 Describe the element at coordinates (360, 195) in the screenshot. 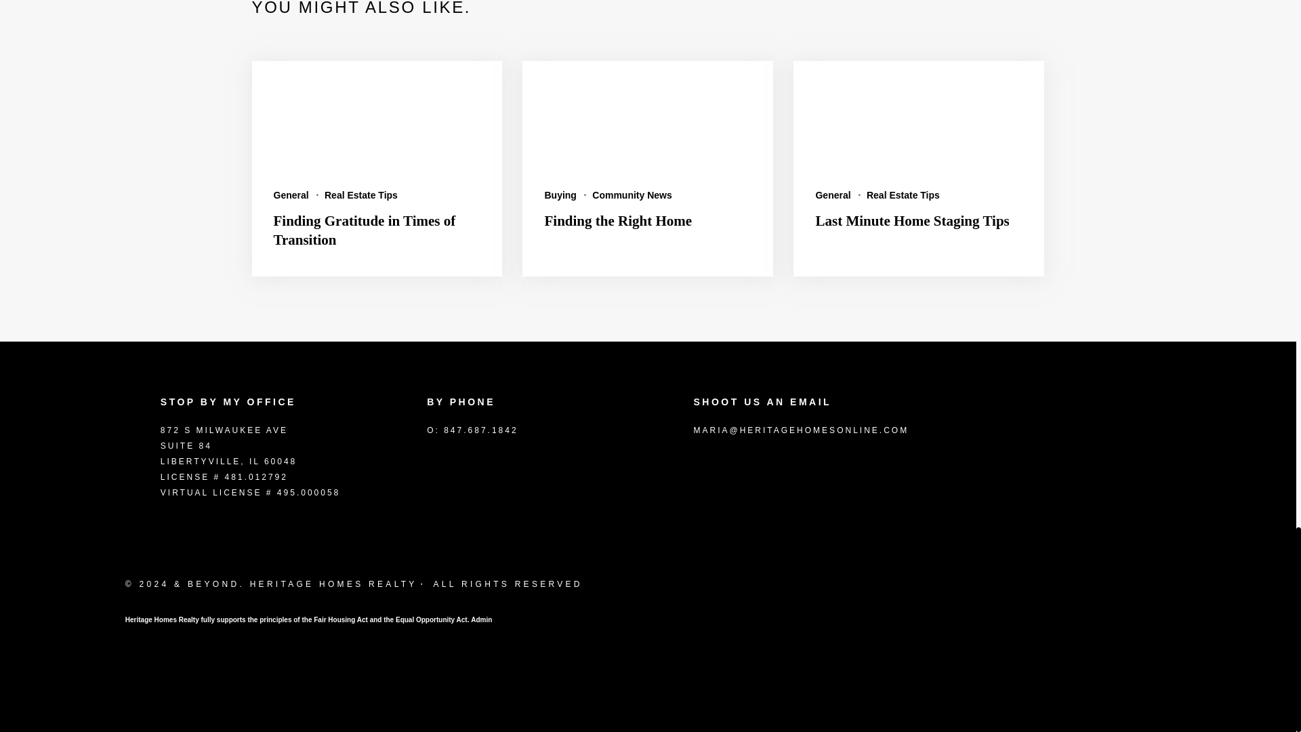

I see `Real Estate Tips` at that location.